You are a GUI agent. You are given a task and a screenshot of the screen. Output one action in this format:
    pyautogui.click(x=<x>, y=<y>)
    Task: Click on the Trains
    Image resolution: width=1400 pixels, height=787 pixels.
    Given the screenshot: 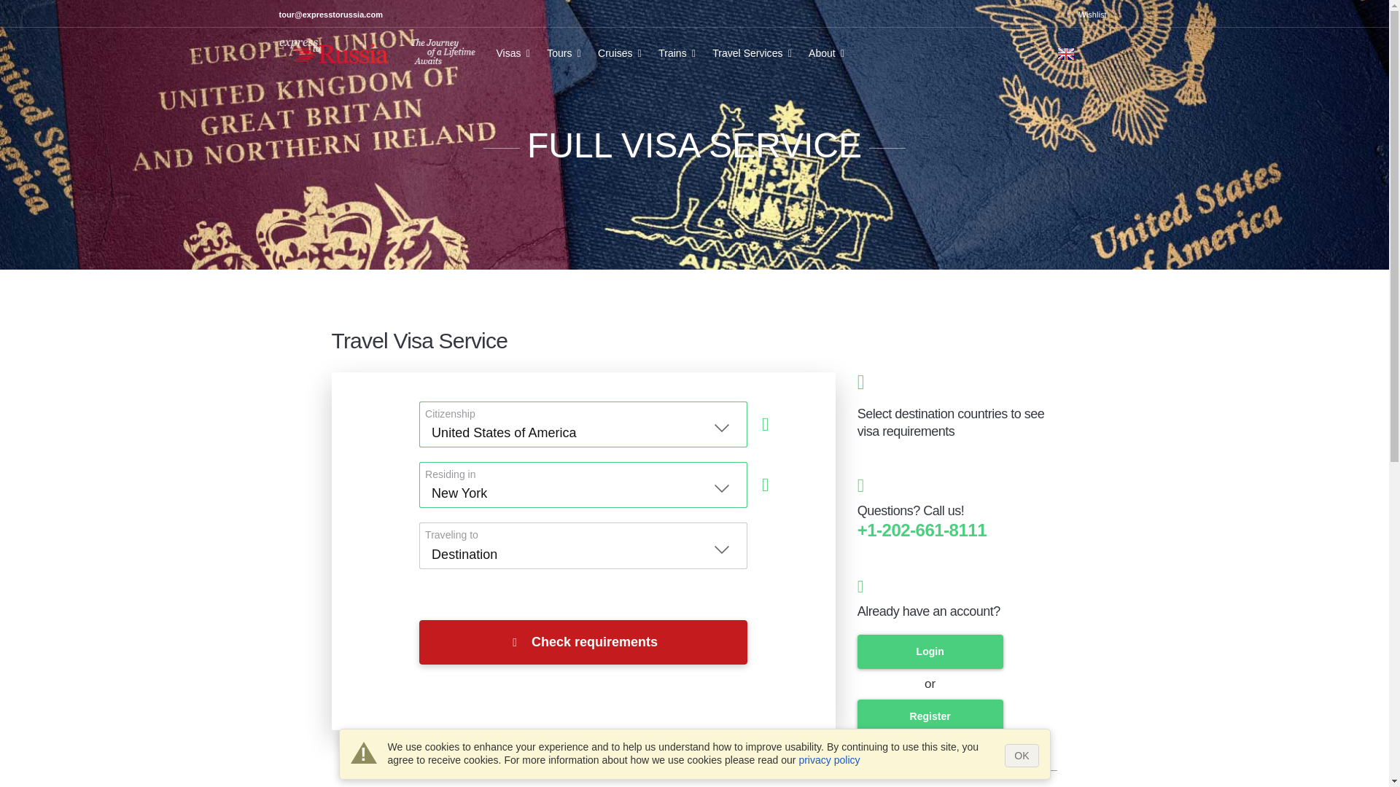 What is the action you would take?
    pyautogui.click(x=680, y=58)
    